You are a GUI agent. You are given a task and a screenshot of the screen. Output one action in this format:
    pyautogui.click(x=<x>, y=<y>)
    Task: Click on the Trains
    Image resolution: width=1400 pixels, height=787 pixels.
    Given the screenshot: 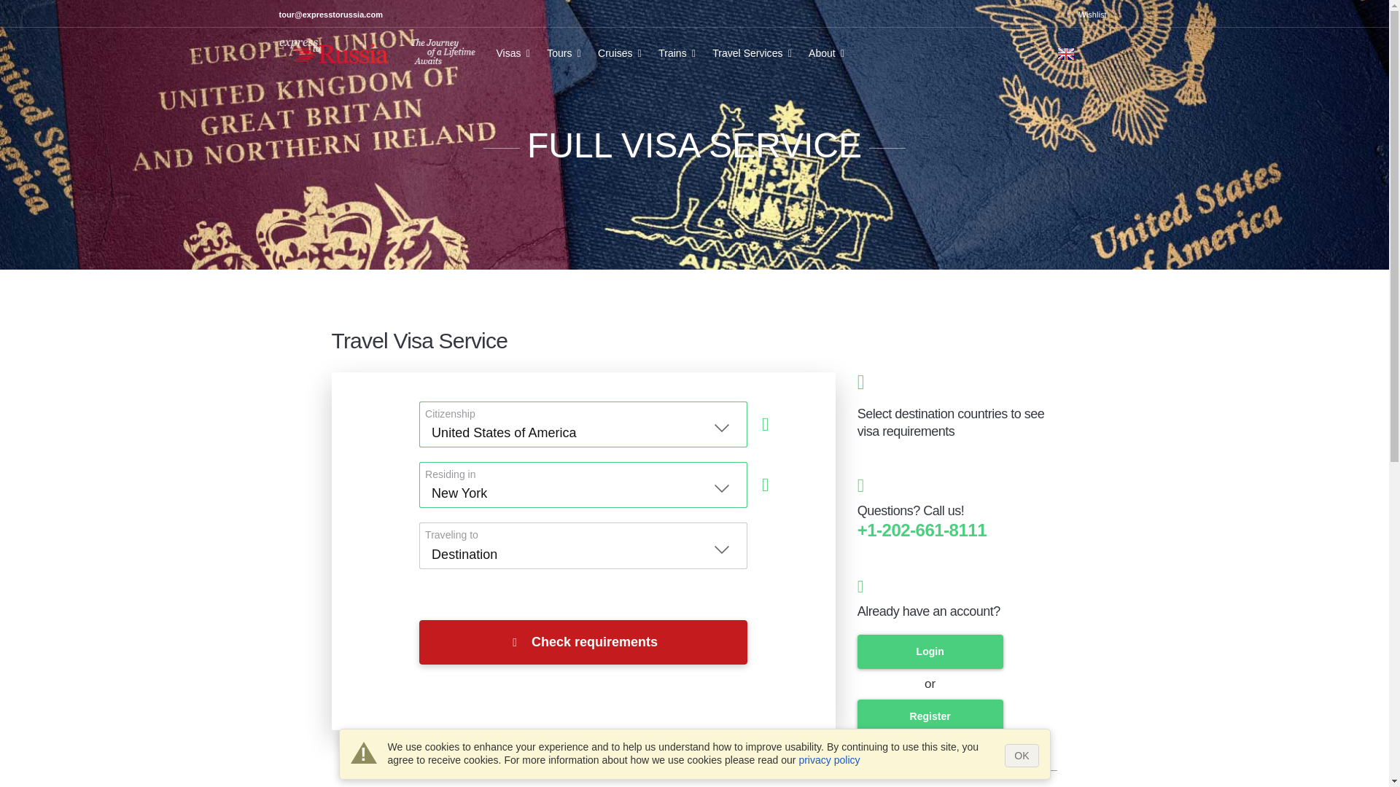 What is the action you would take?
    pyautogui.click(x=680, y=58)
    